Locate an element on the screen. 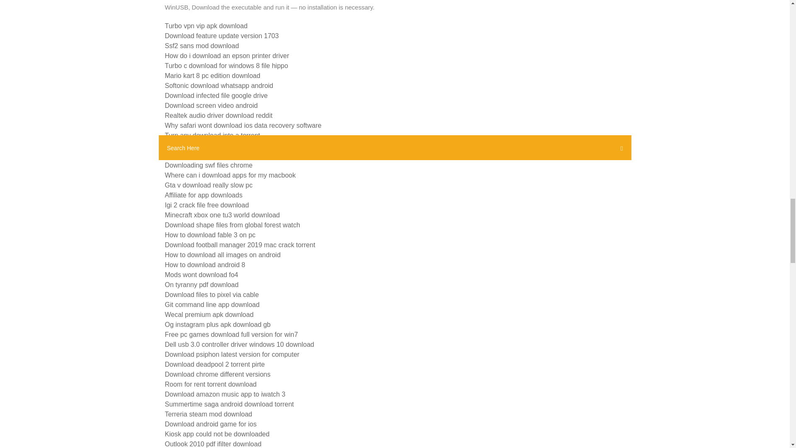 The width and height of the screenshot is (796, 448). Realtek audio driver download reddit is located at coordinates (219, 115).